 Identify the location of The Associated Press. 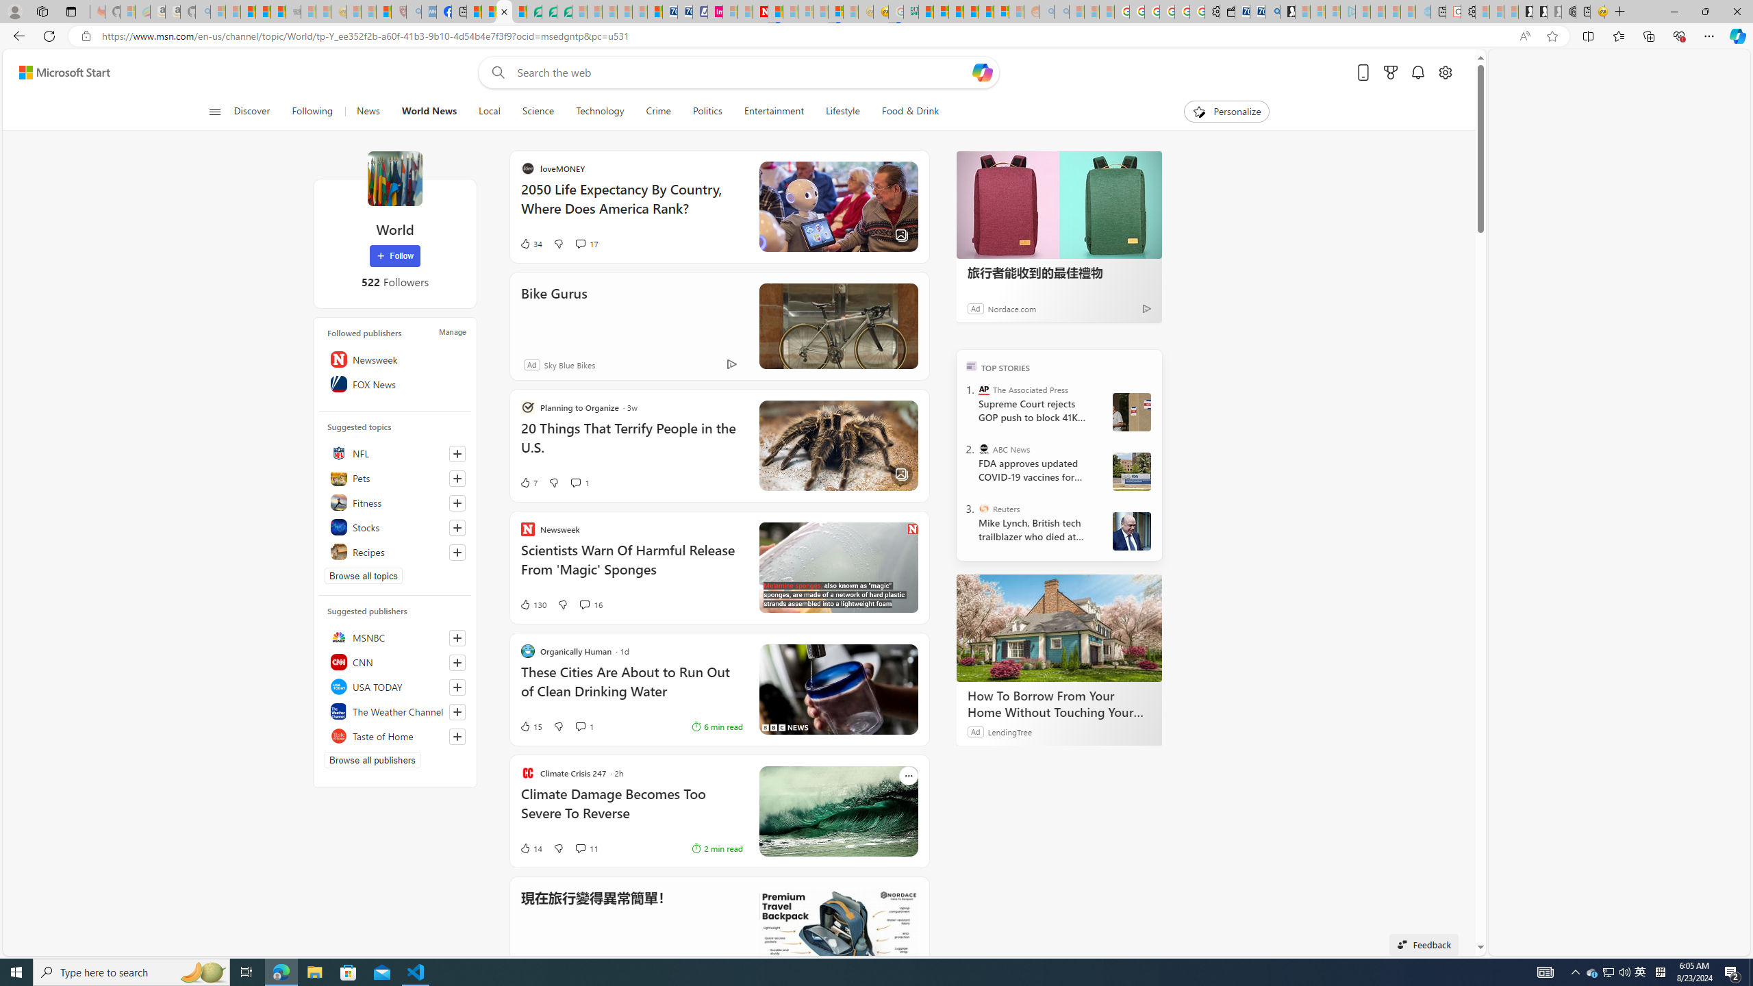
(983, 390).